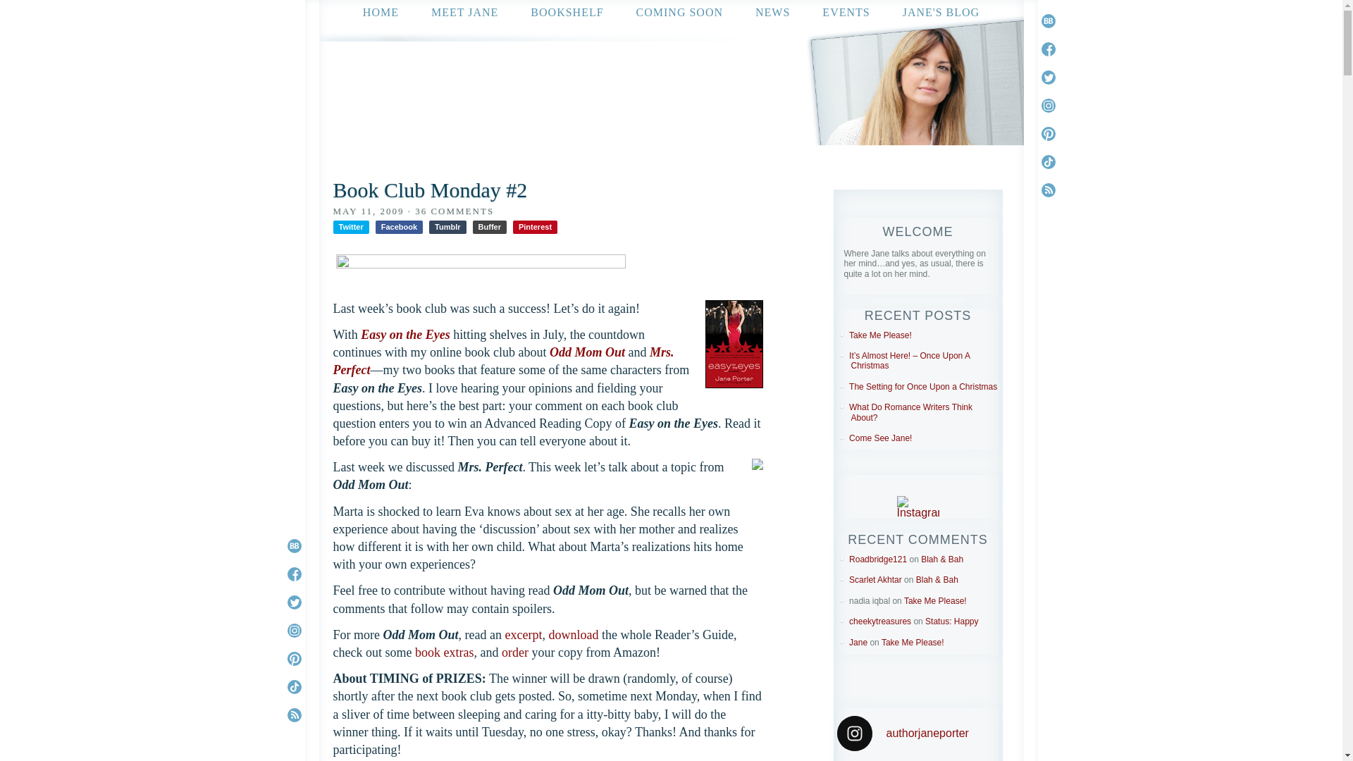  Describe the element at coordinates (587, 352) in the screenshot. I see `Odd Mom Out` at that location.